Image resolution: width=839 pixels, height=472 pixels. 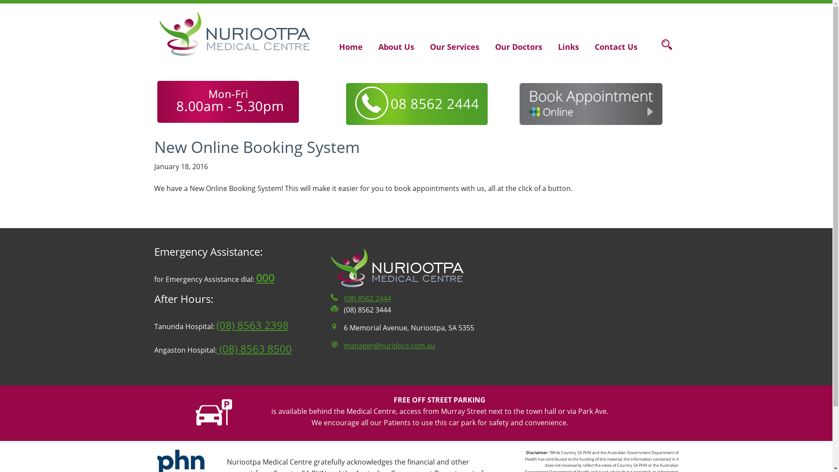 I want to click on Home, so click(x=350, y=45).